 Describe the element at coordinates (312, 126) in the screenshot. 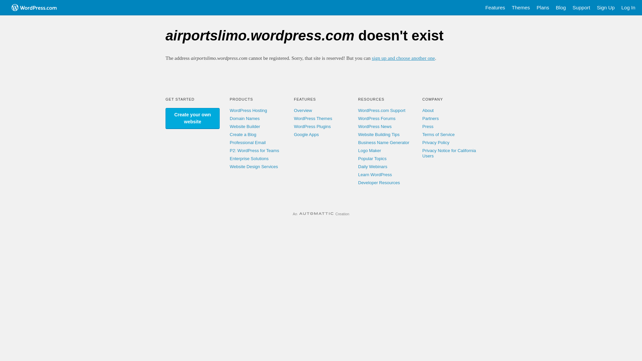

I see `WordPress Plugins` at that location.